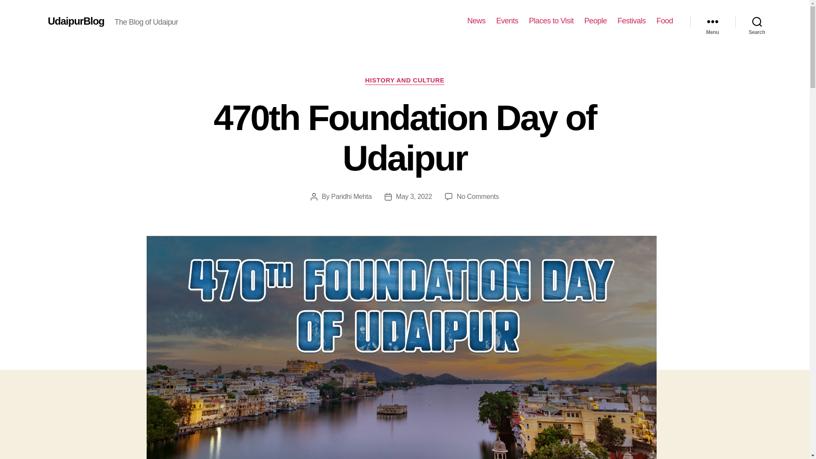  What do you see at coordinates (757, 21) in the screenshot?
I see `May 3, 2022` at bounding box center [757, 21].